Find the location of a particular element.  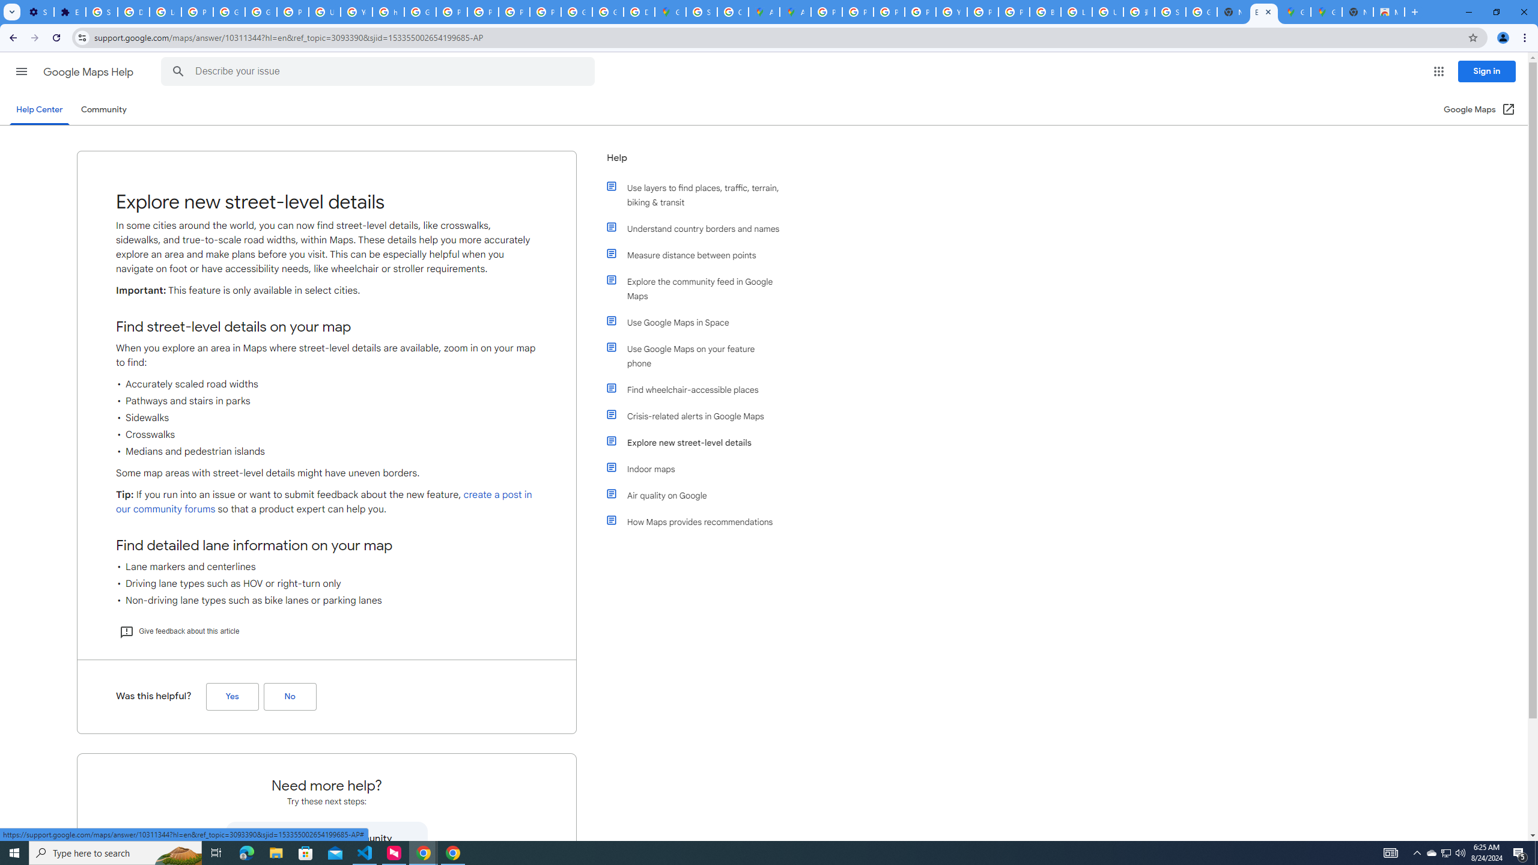

Privacy Help Center - Policies Help is located at coordinates (451, 12).